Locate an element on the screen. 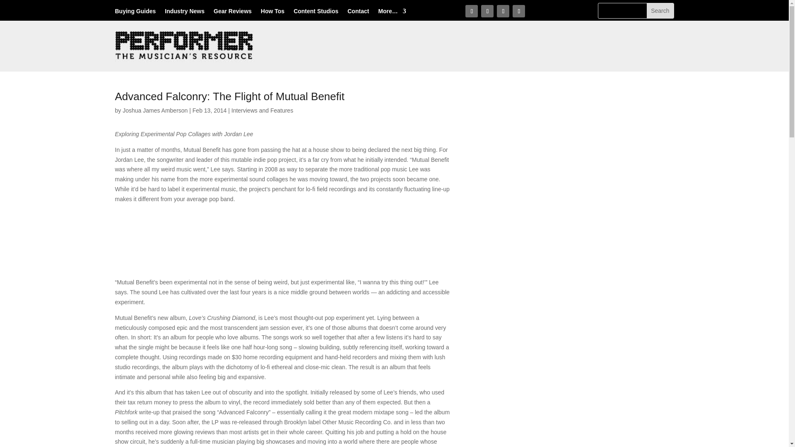 The height and width of the screenshot is (447, 795). performer-logo-short is located at coordinates (185, 46).